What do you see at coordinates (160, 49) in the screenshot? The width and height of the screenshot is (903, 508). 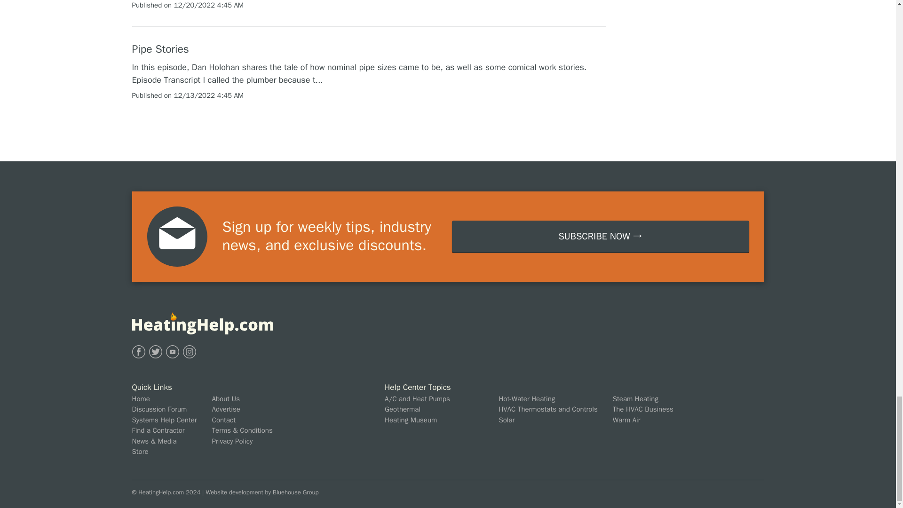 I see `Read more about Pipe Stories` at bounding box center [160, 49].